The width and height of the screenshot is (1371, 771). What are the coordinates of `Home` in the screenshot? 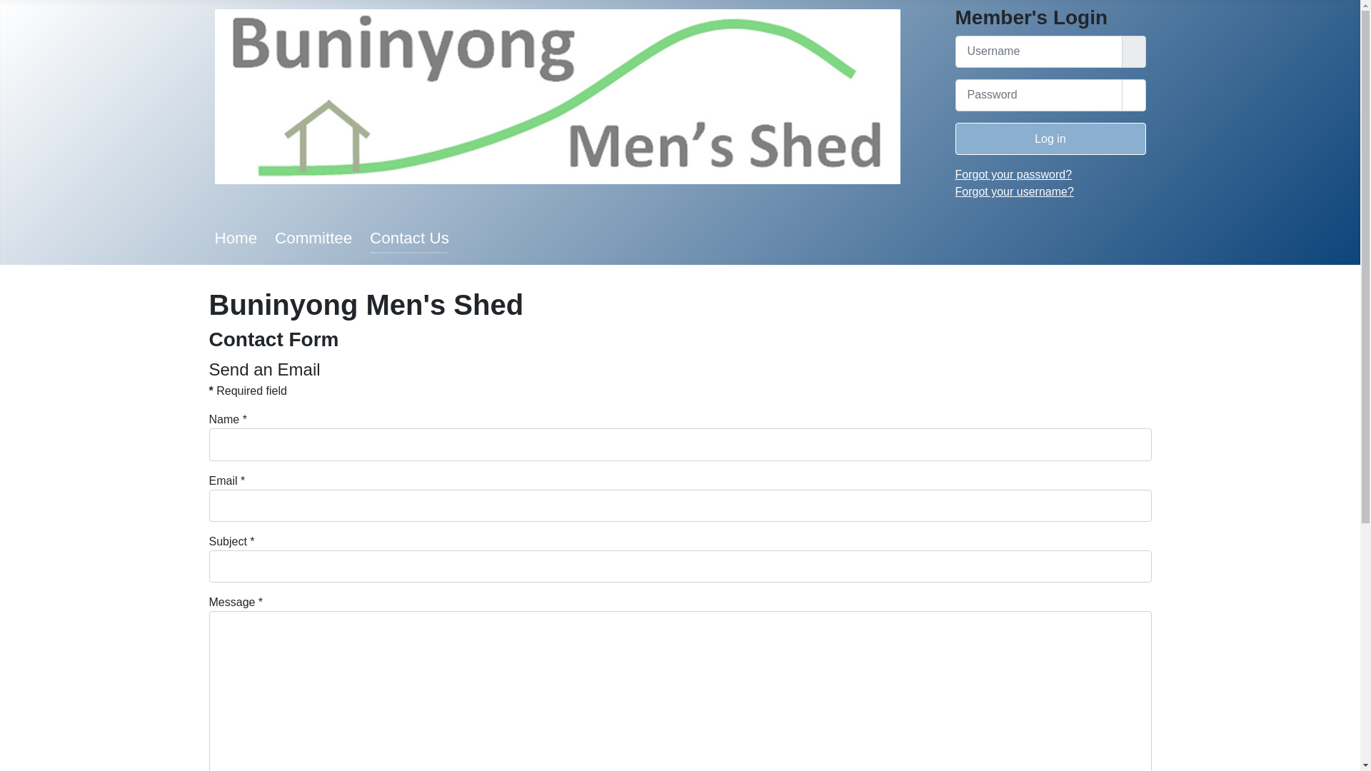 It's located at (236, 238).